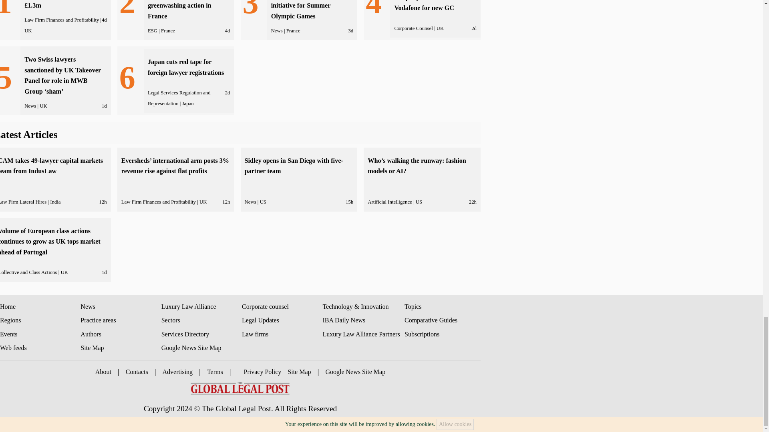 The image size is (769, 432). Describe the element at coordinates (152, 31) in the screenshot. I see `ESG` at that location.